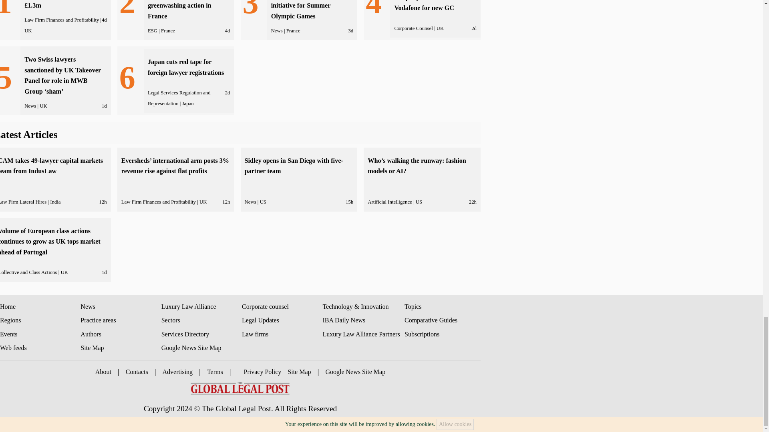 The image size is (769, 432). Describe the element at coordinates (152, 31) in the screenshot. I see `ESG` at that location.